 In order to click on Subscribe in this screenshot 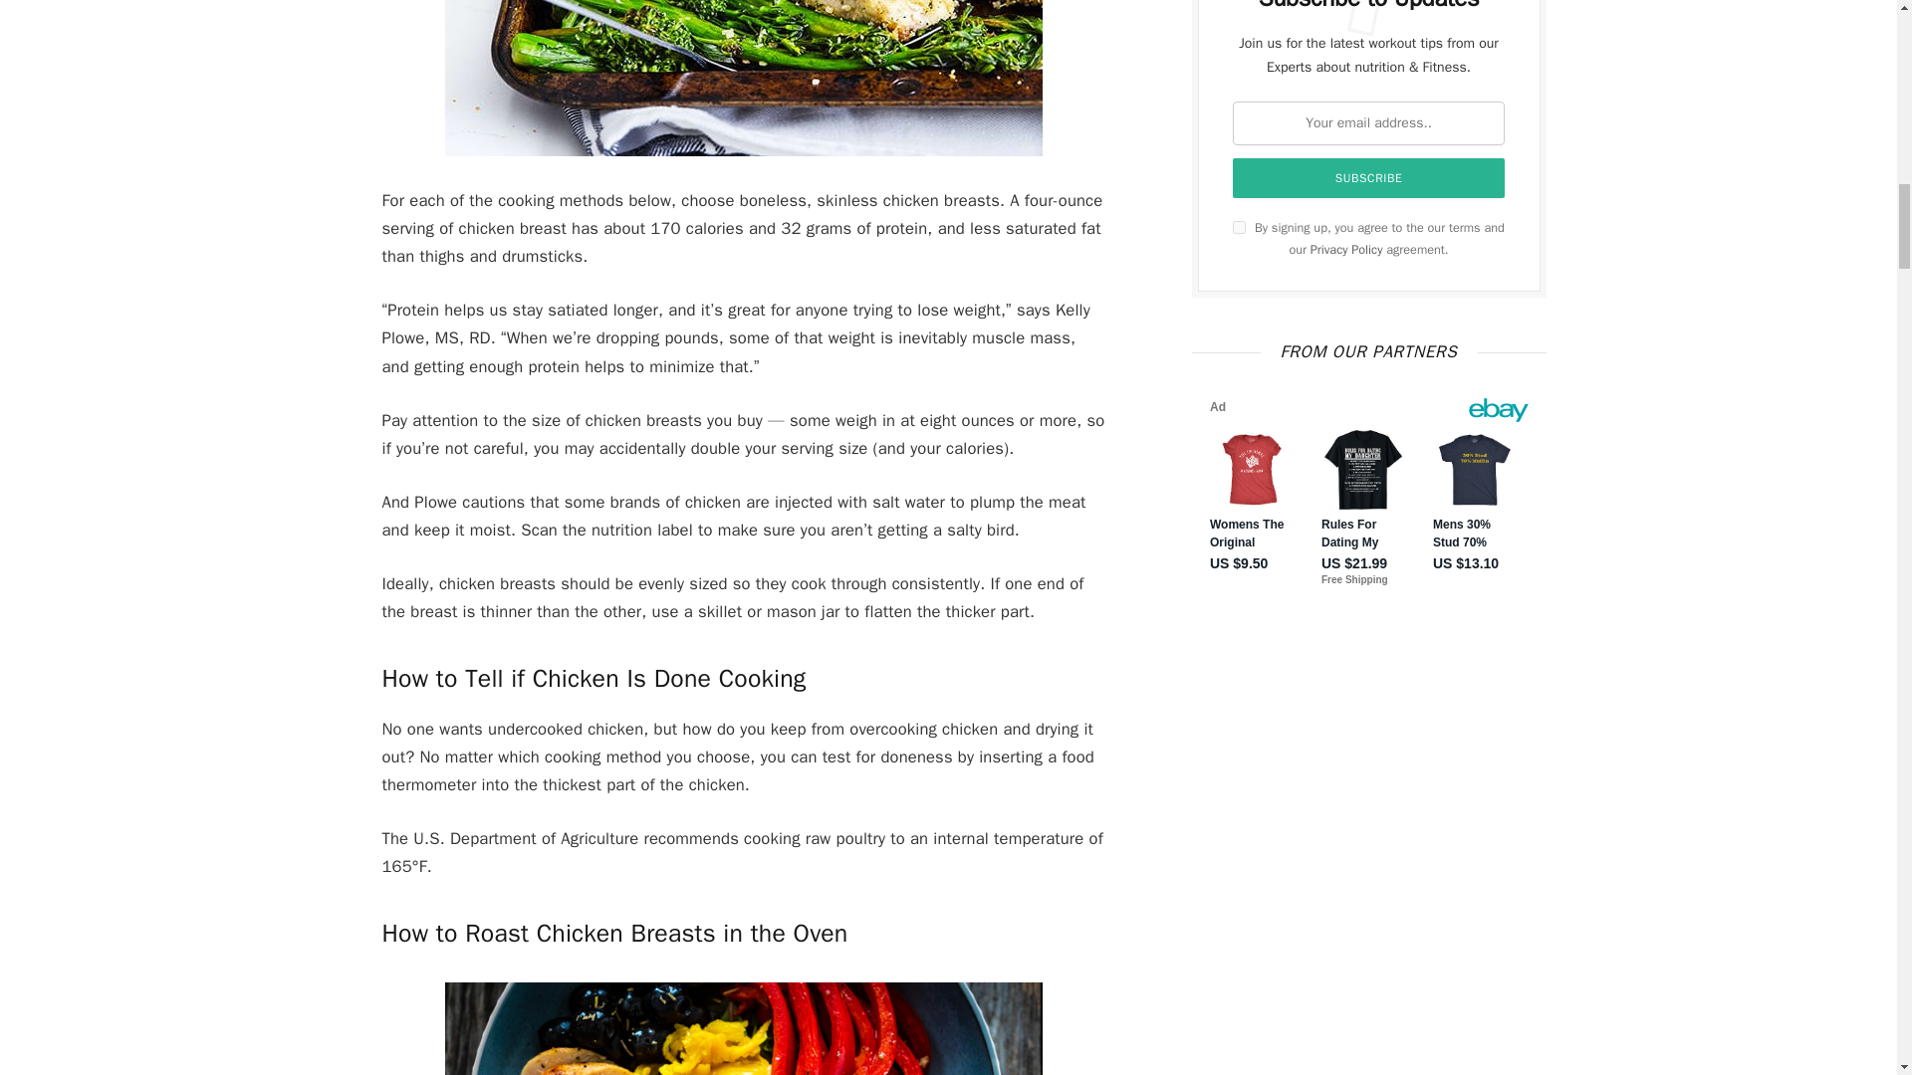, I will do `click(1369, 177)`.